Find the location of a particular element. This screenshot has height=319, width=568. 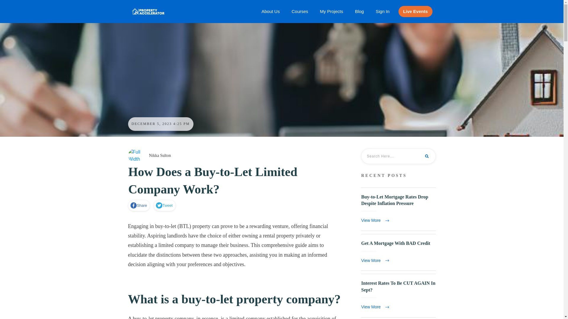

My Projects is located at coordinates (331, 11).